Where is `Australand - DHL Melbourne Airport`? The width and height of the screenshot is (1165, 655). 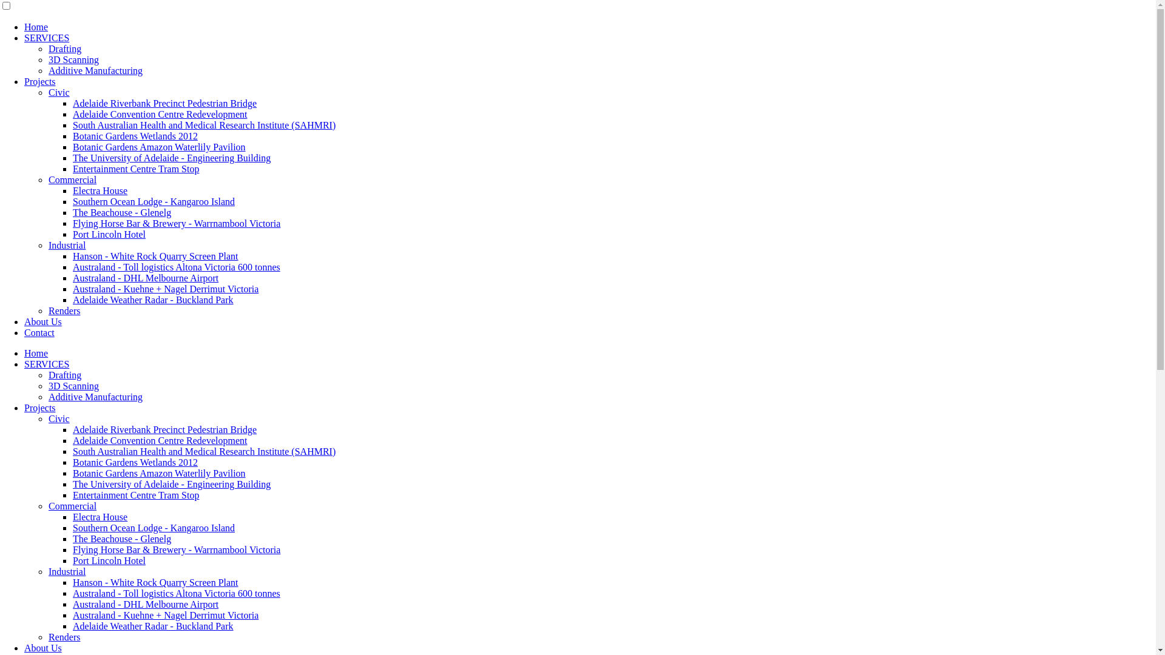
Australand - DHL Melbourne Airport is located at coordinates (146, 604).